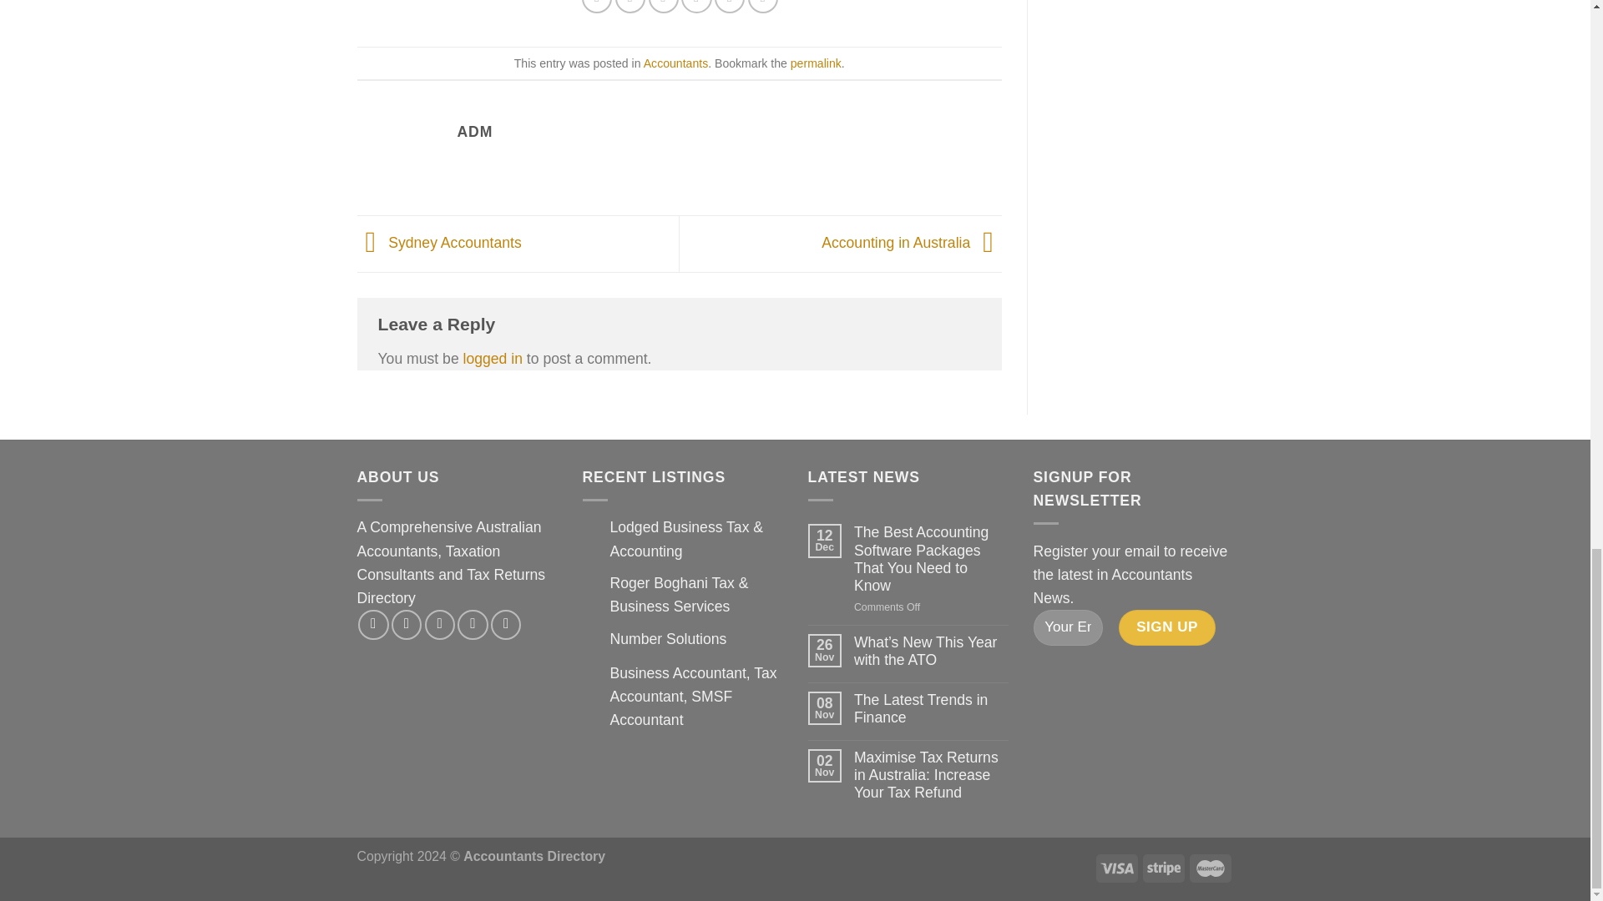 The width and height of the screenshot is (1603, 901). I want to click on Accounting in Australia, so click(912, 242).